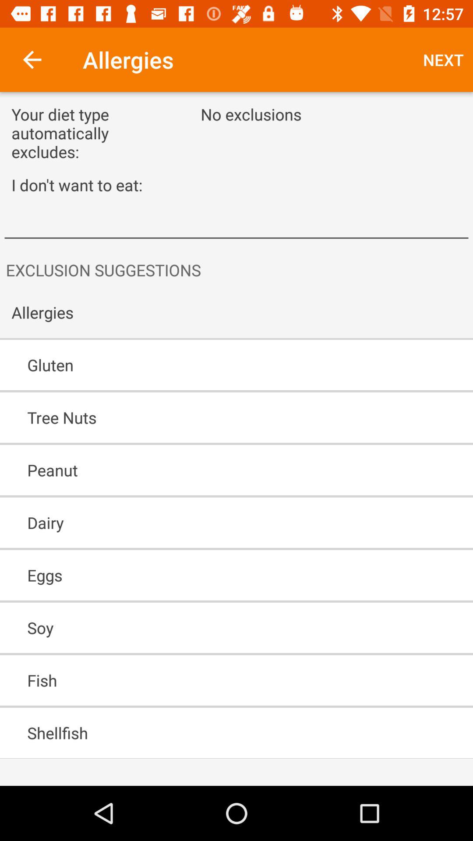 The height and width of the screenshot is (841, 473). Describe the element at coordinates (211, 470) in the screenshot. I see `turn on the     peanut icon` at that location.